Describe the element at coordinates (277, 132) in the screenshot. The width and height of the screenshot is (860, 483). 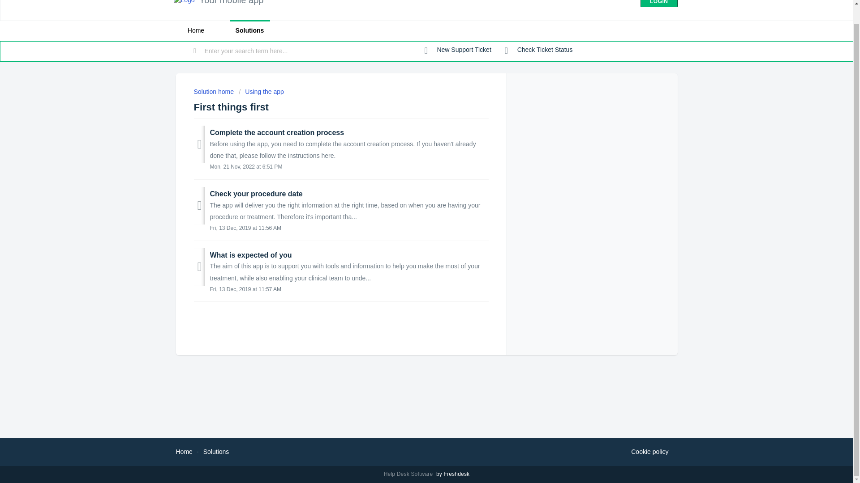
I see `Complete the account creation process` at that location.